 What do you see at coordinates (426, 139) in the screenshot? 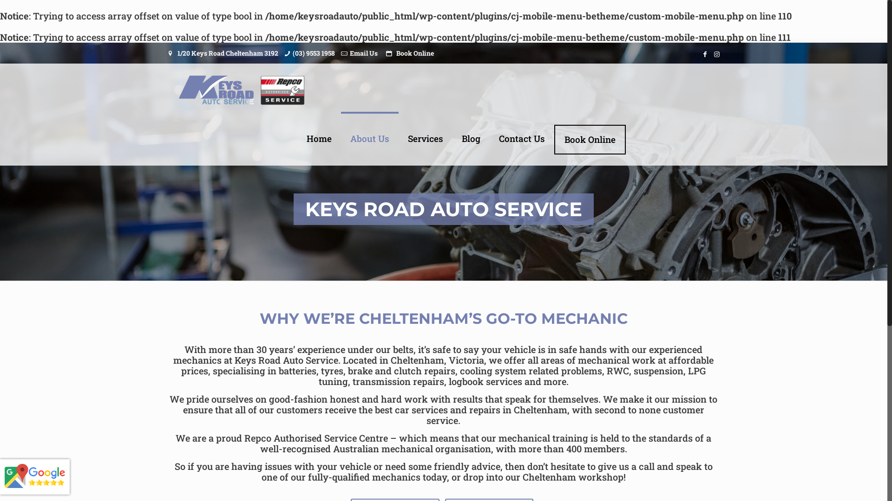
I see `Services` at bounding box center [426, 139].